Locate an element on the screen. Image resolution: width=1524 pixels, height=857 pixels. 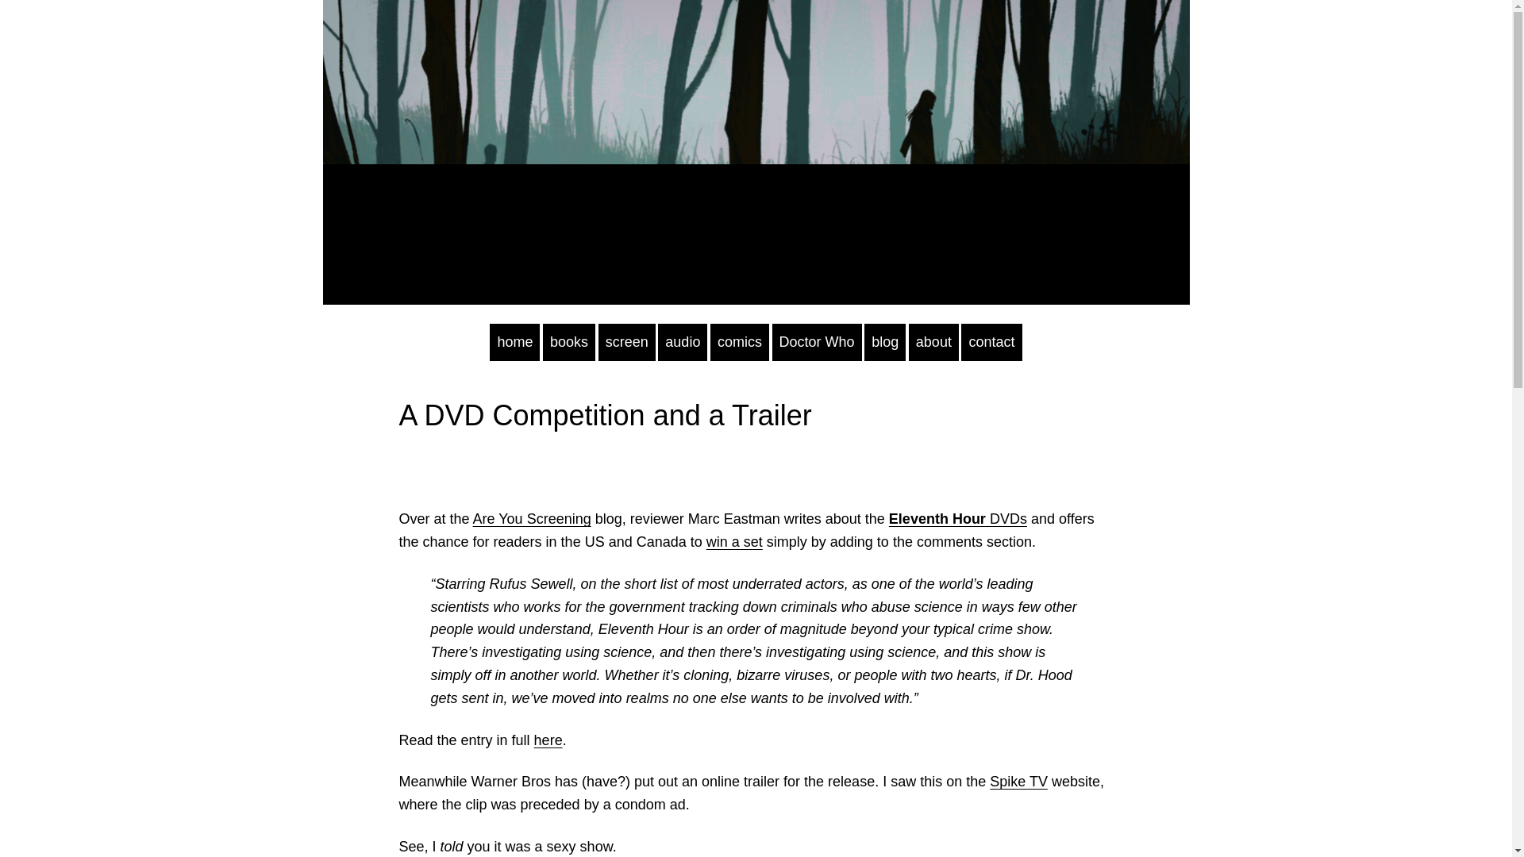
Are You Screening is located at coordinates (532, 519).